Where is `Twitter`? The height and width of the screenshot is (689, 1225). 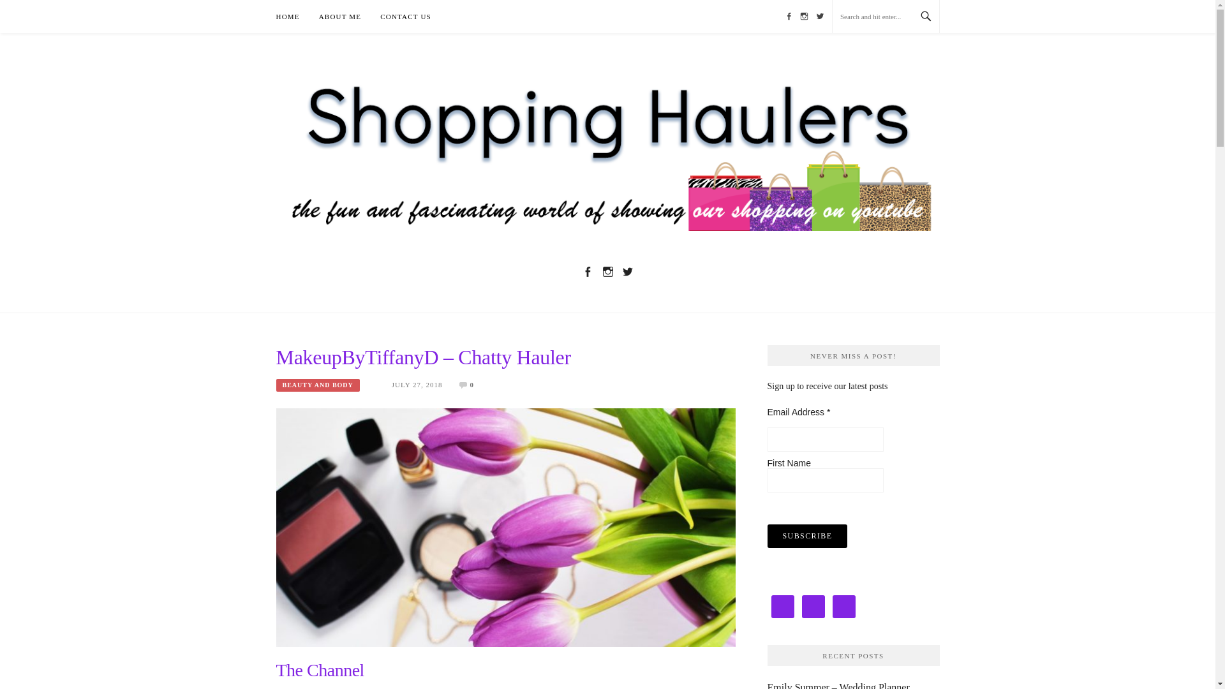 Twitter is located at coordinates (628, 270).